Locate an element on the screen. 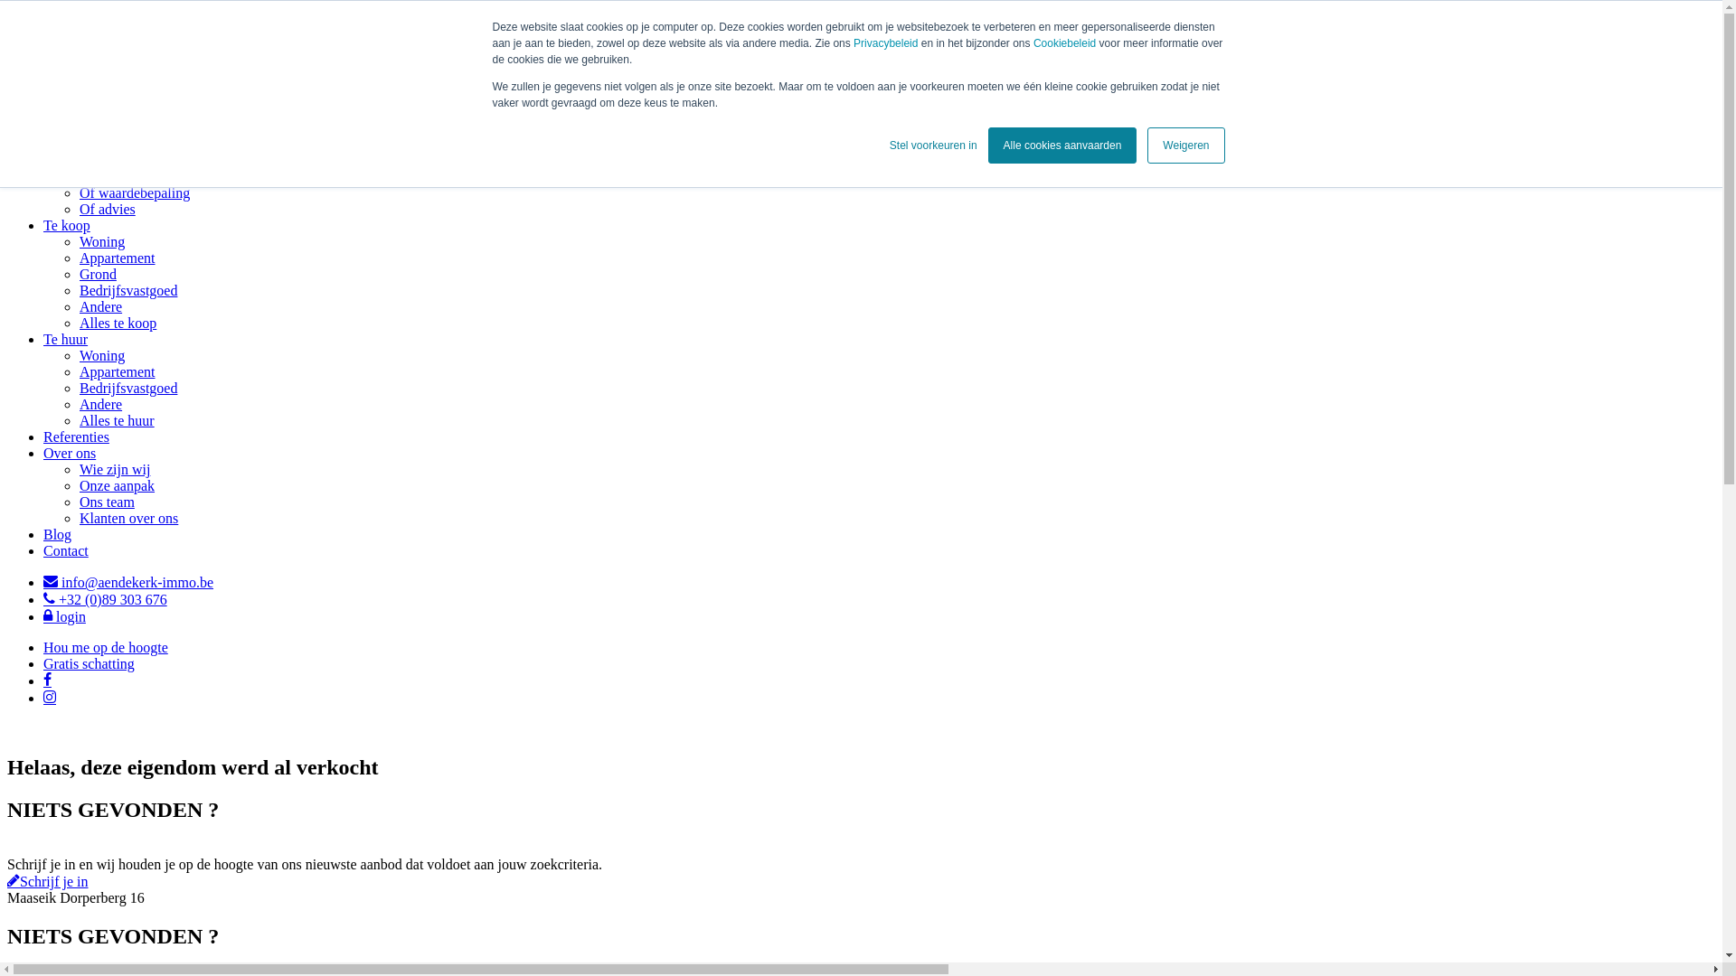 The height and width of the screenshot is (976, 1736). Appartement is located at coordinates (118, 258).